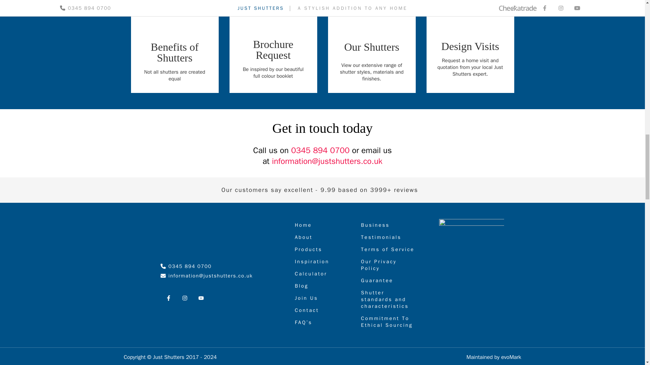 This screenshot has width=650, height=365. I want to click on 0345 894 0700, so click(186, 266).